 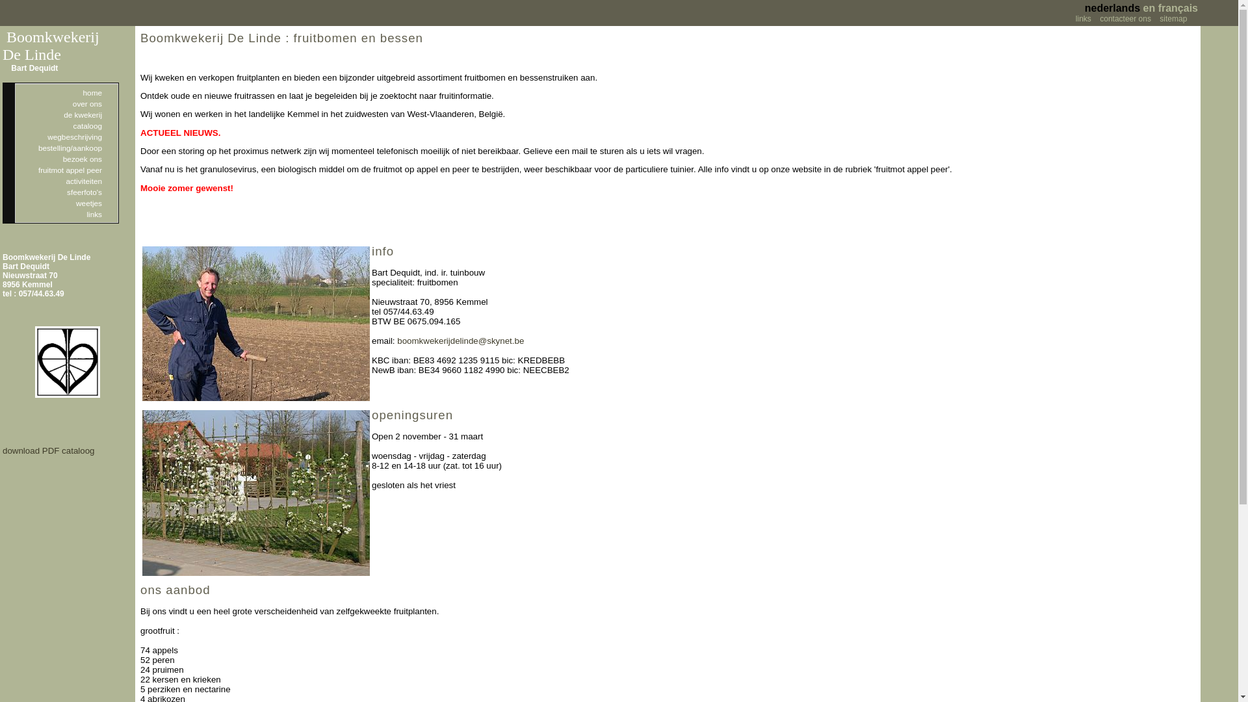 I want to click on activiteiten, so click(x=66, y=181).